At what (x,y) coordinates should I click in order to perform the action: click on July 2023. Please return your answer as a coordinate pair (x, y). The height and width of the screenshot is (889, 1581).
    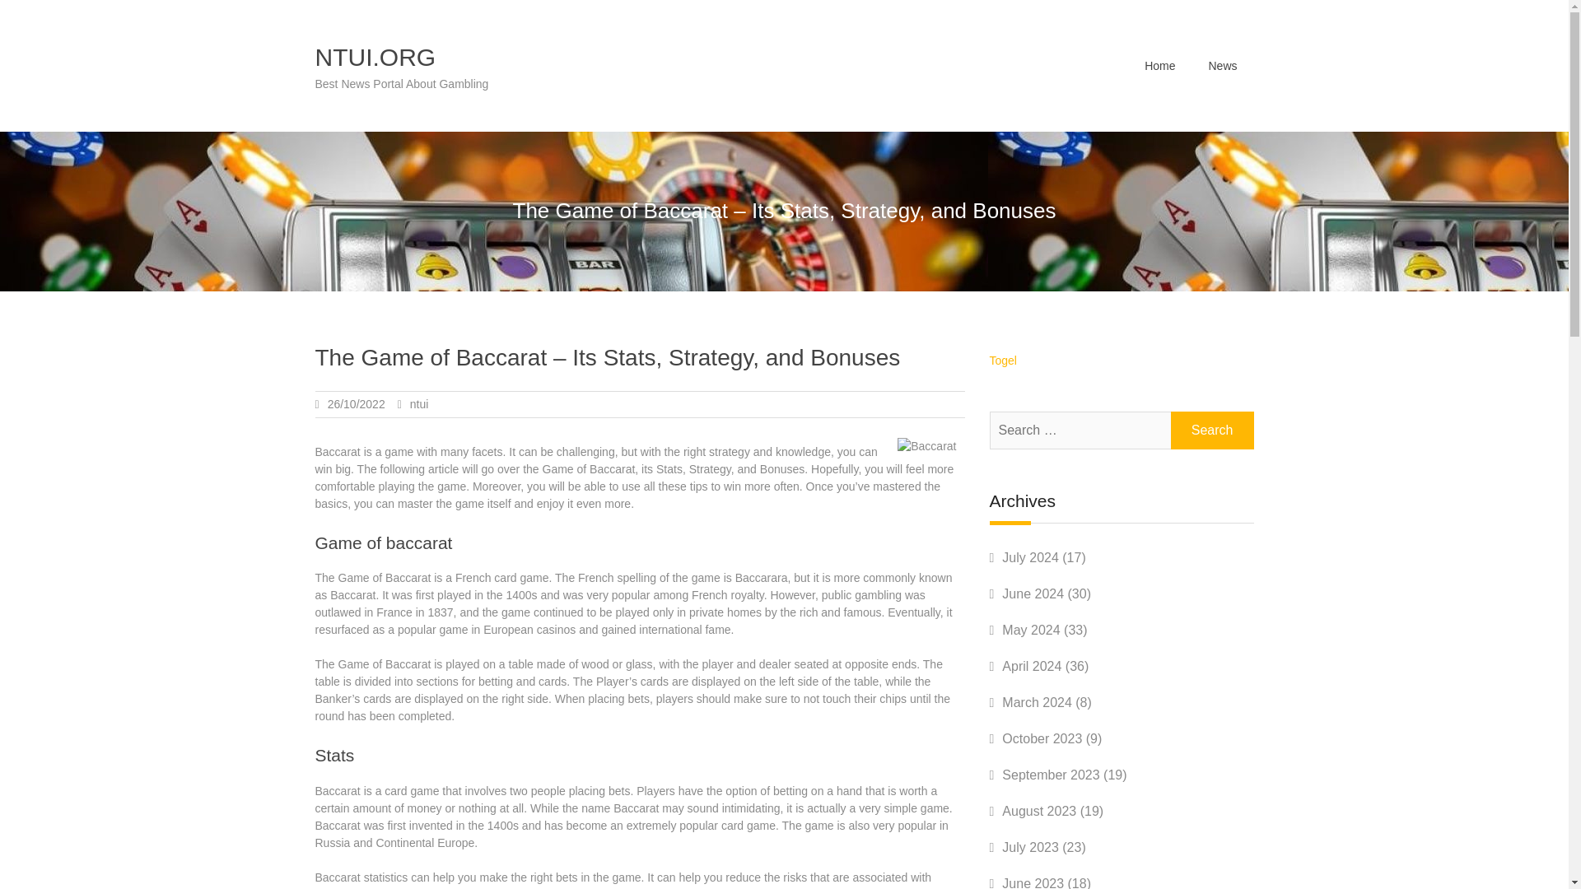
    Looking at the image, I should click on (1031, 846).